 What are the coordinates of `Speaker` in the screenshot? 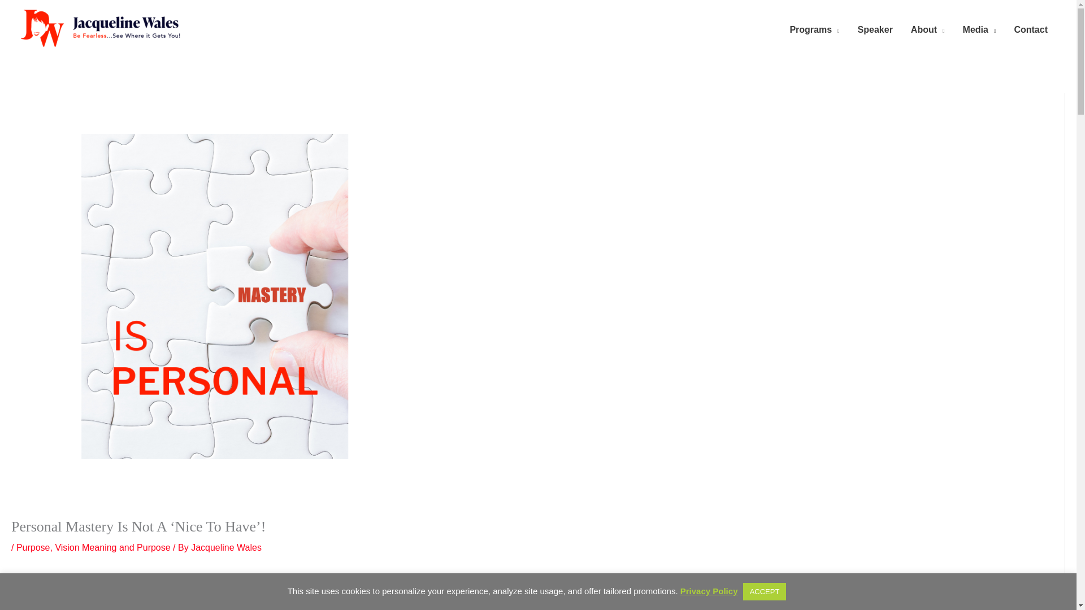 It's located at (875, 29).